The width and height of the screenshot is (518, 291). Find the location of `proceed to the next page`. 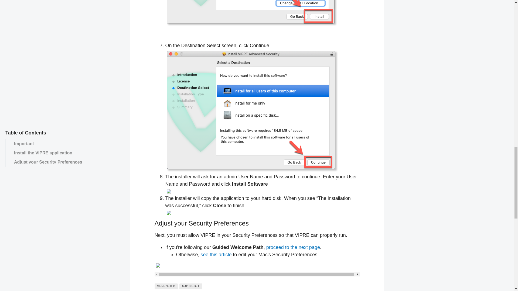

proceed to the next page is located at coordinates (293, 247).